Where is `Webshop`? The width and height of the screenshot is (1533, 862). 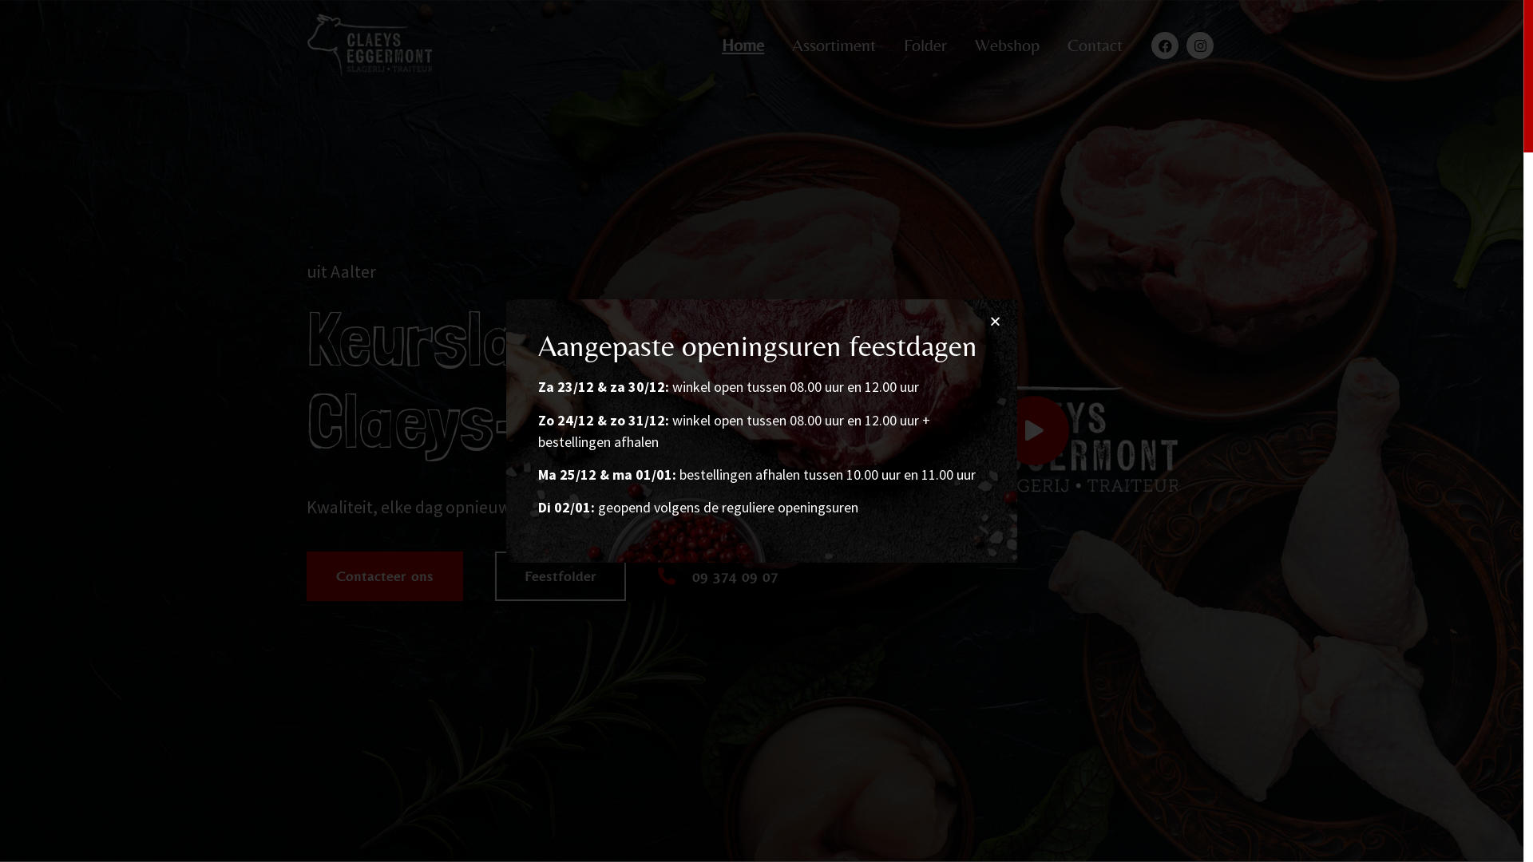
Webshop is located at coordinates (993, 45).